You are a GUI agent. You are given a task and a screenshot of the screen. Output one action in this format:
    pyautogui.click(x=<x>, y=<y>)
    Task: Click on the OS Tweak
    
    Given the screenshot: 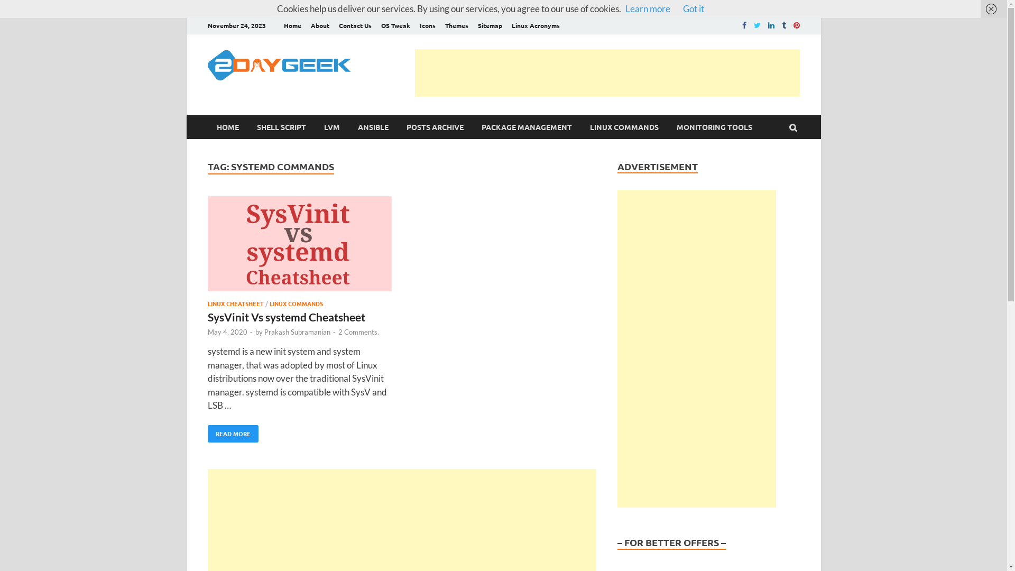 What is the action you would take?
    pyautogui.click(x=395, y=25)
    